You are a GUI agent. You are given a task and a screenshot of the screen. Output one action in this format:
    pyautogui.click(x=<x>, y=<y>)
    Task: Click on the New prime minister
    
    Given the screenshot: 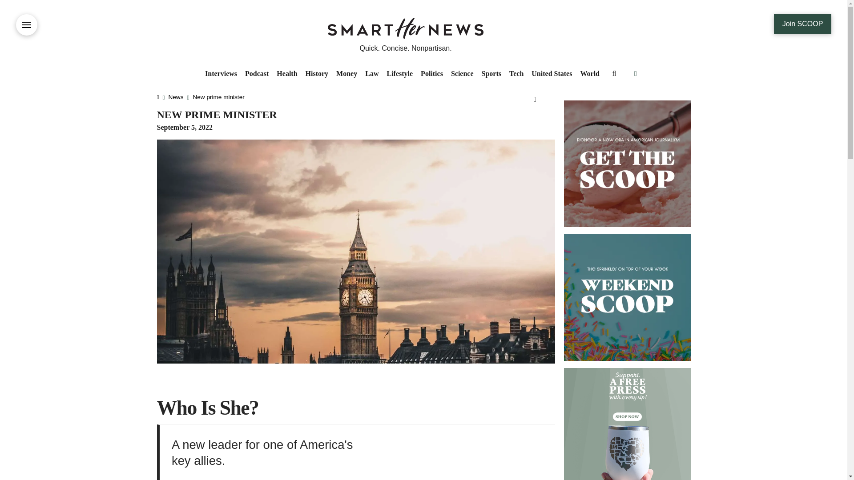 What is the action you would take?
    pyautogui.click(x=218, y=97)
    